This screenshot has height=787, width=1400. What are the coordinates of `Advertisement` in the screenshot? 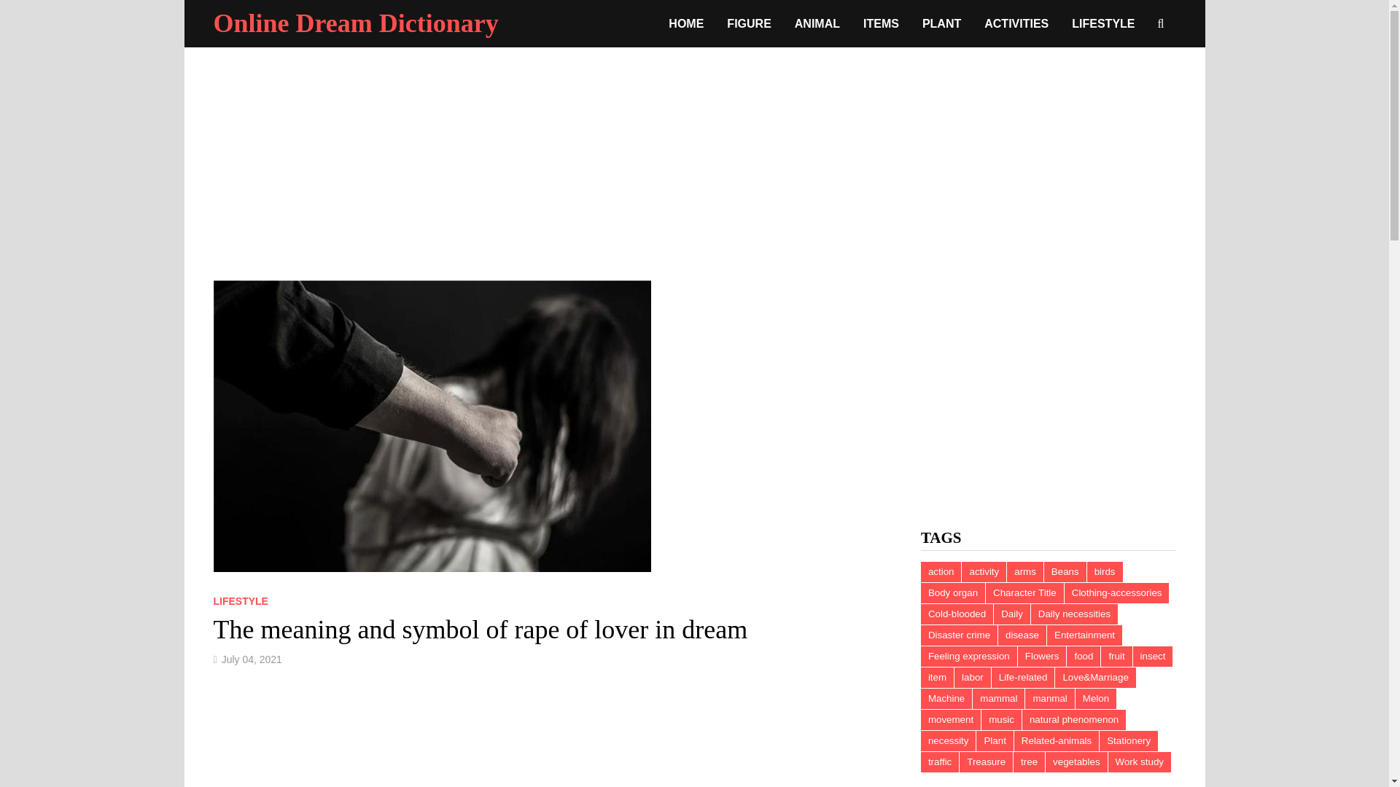 It's located at (551, 739).